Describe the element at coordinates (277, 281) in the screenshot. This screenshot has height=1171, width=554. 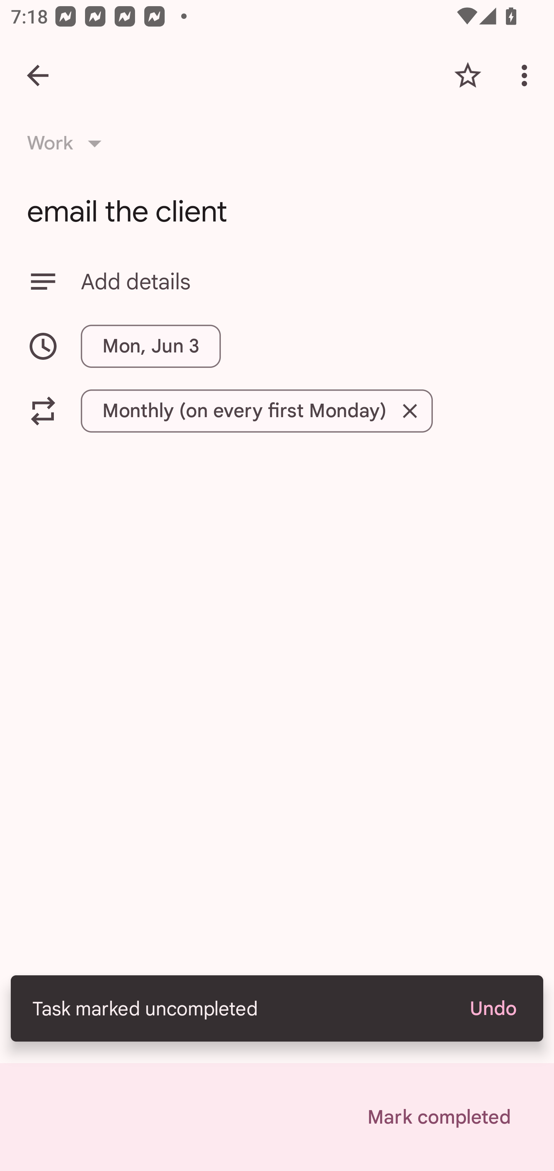
I see `Add details` at that location.